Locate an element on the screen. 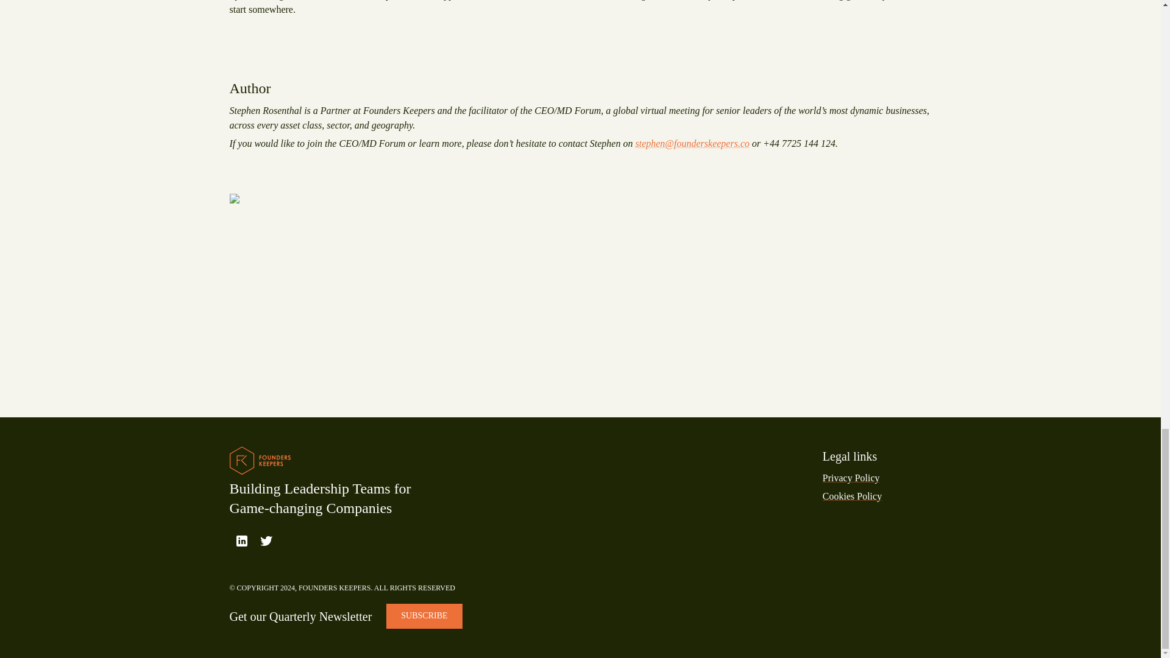  Privacy Policy is located at coordinates (851, 478).